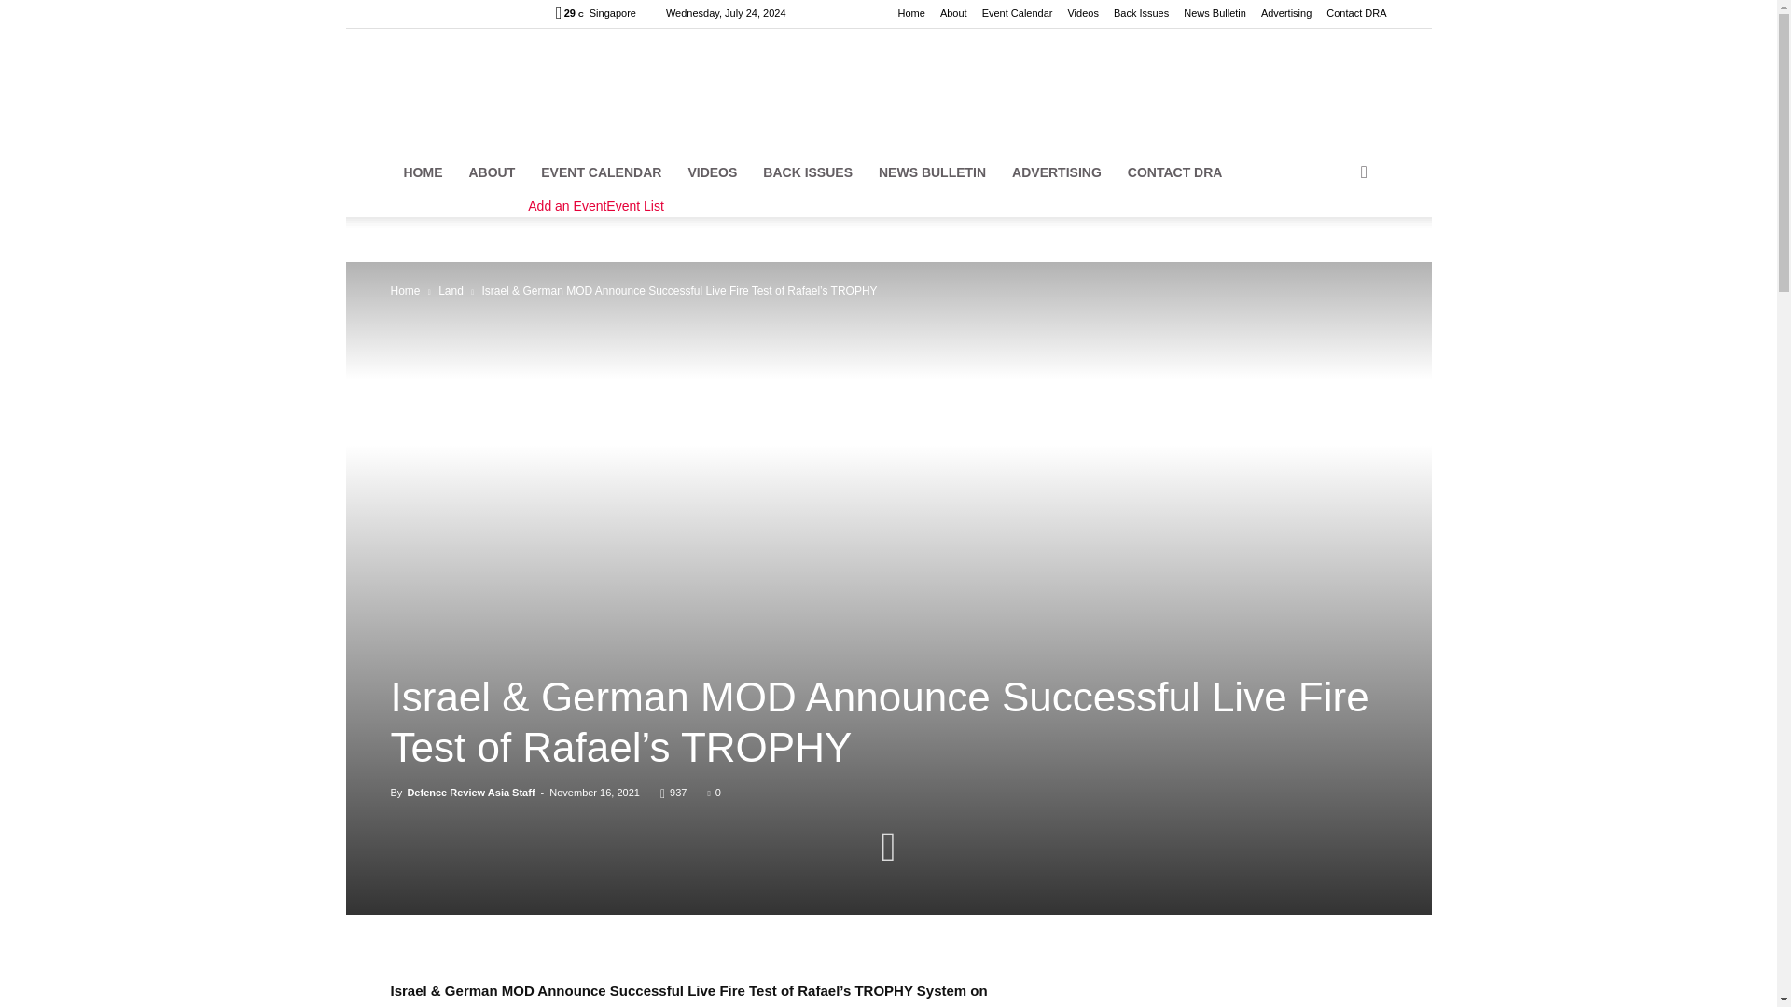  Describe the element at coordinates (1174, 172) in the screenshot. I see `CONTACT DRA` at that location.